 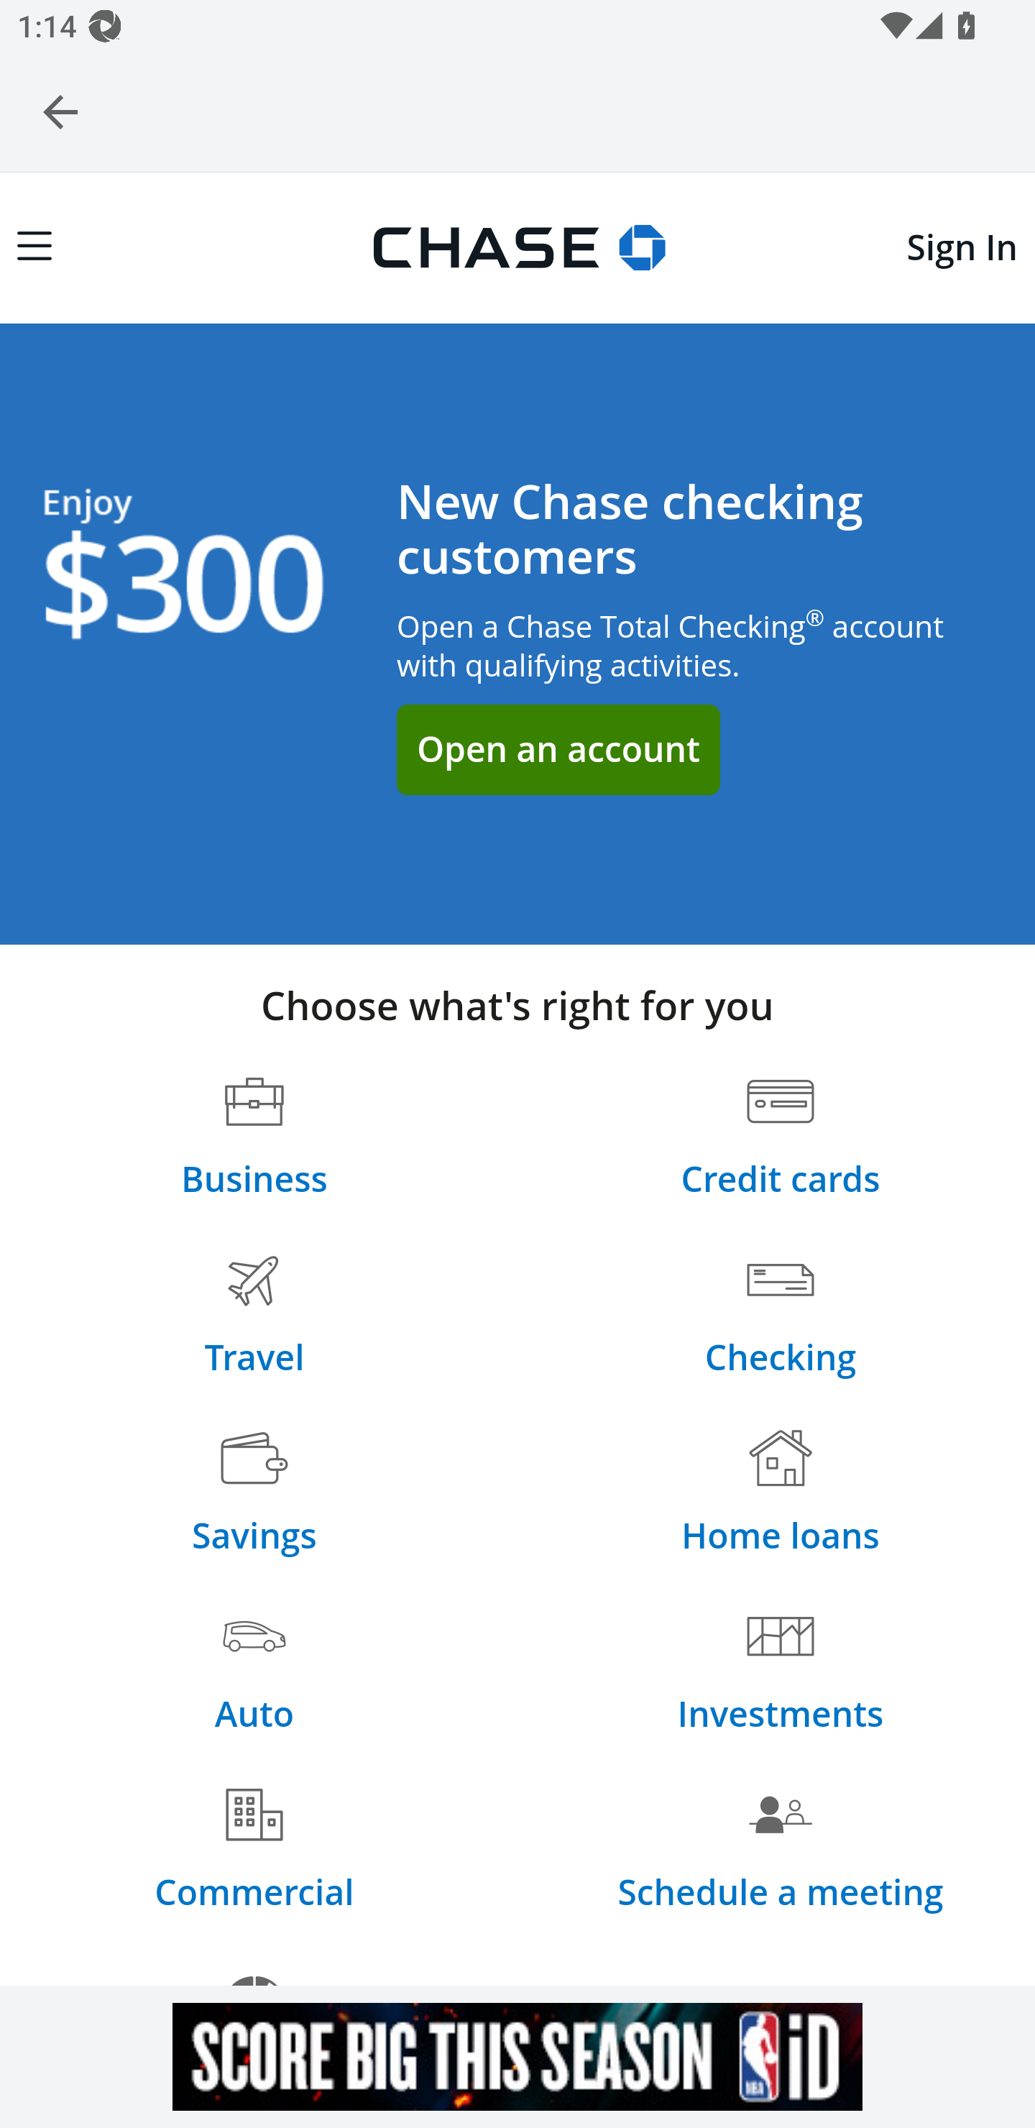 I want to click on Savings, so click(x=254, y=1495).